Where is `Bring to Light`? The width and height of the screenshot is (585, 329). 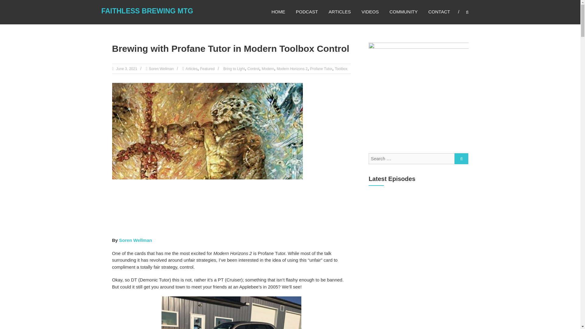 Bring to Light is located at coordinates (234, 69).